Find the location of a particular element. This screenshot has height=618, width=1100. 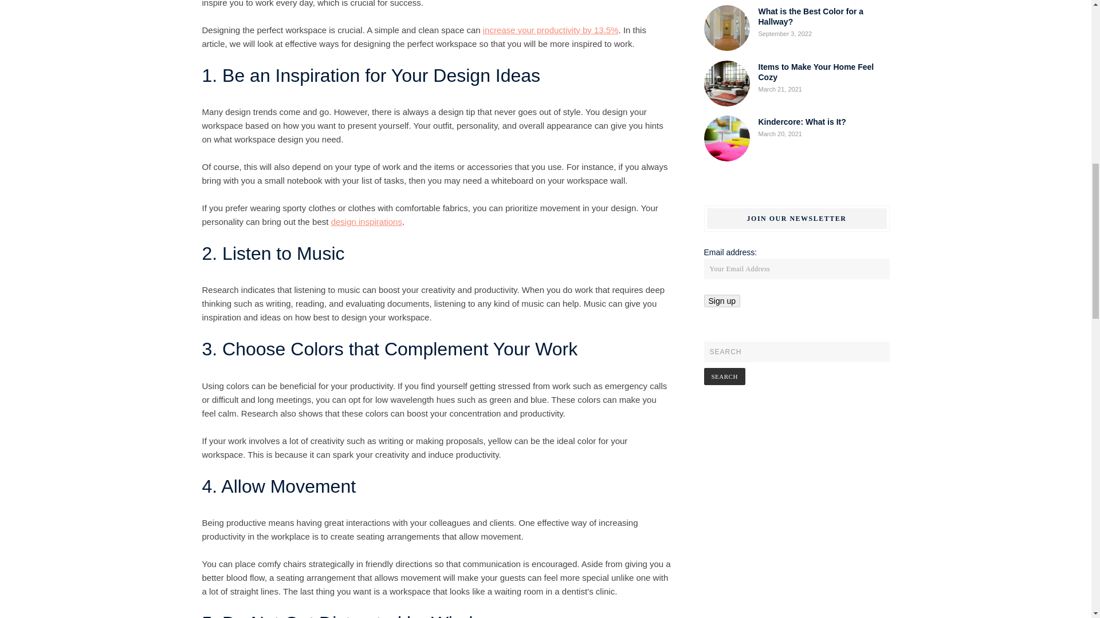

Sign up is located at coordinates (721, 301).